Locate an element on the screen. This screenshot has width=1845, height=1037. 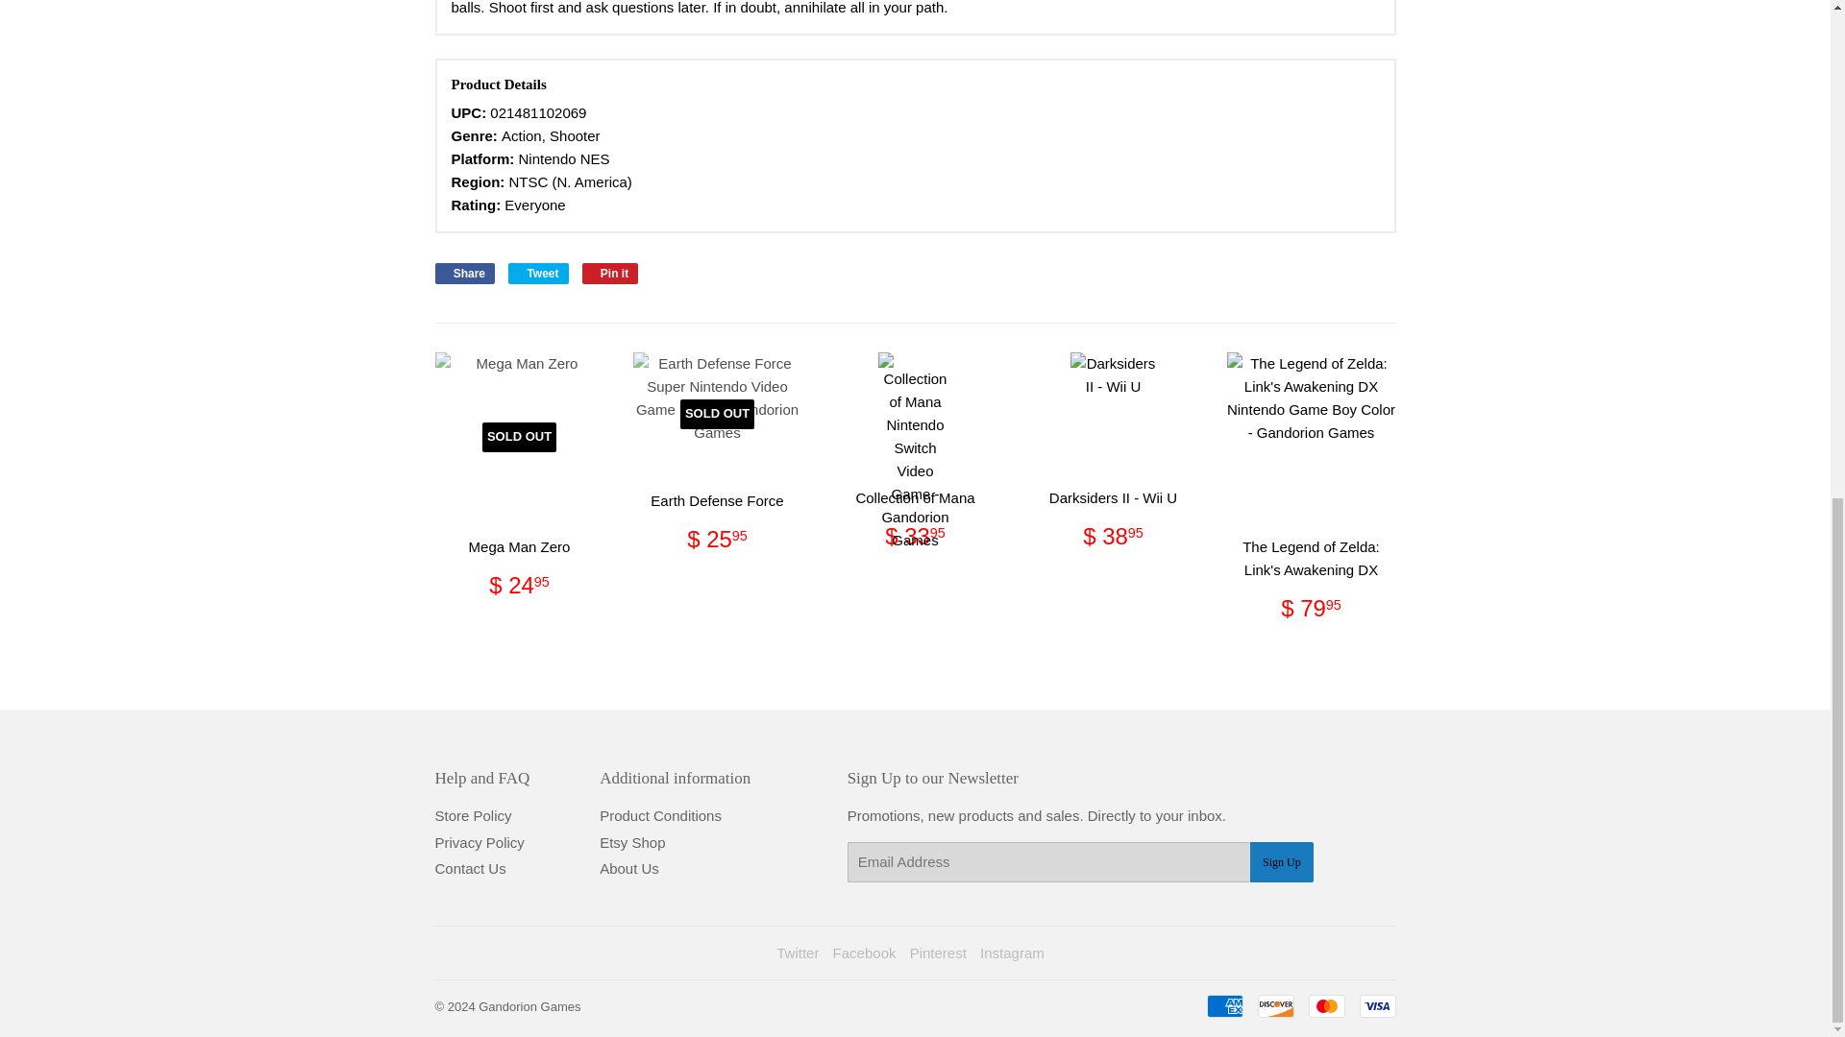
Mastercard is located at coordinates (1326, 1005).